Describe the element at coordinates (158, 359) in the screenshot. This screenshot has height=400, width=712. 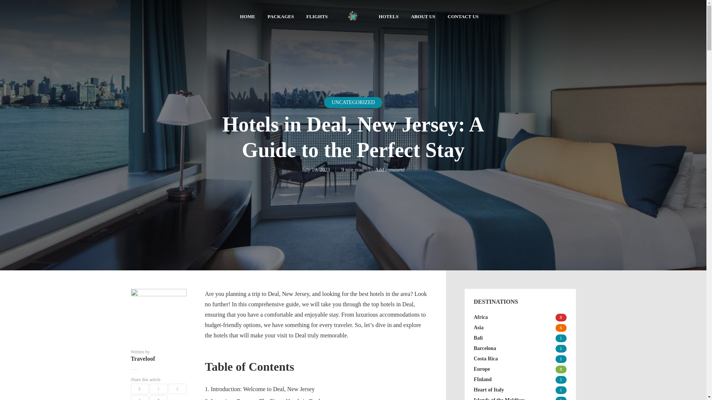
I see `Traveloof` at that location.